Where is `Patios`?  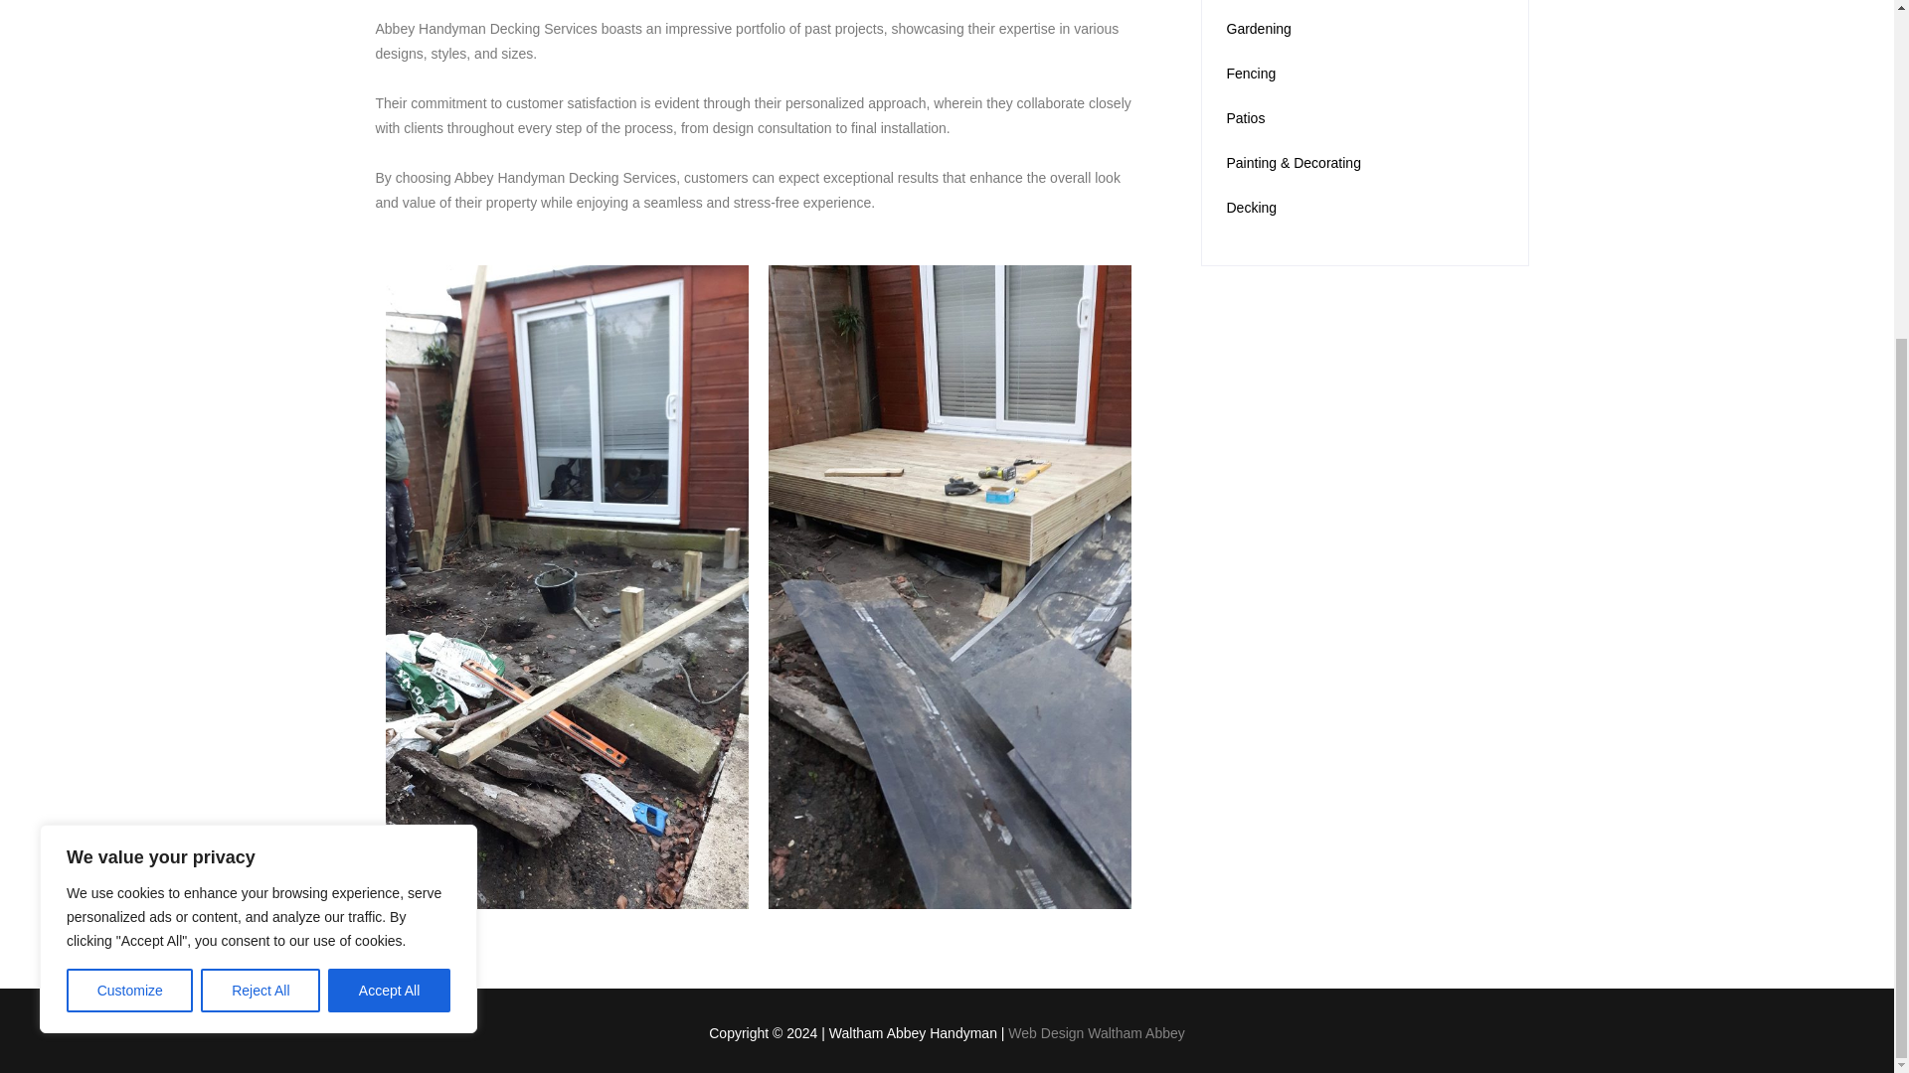
Patios is located at coordinates (1246, 118).